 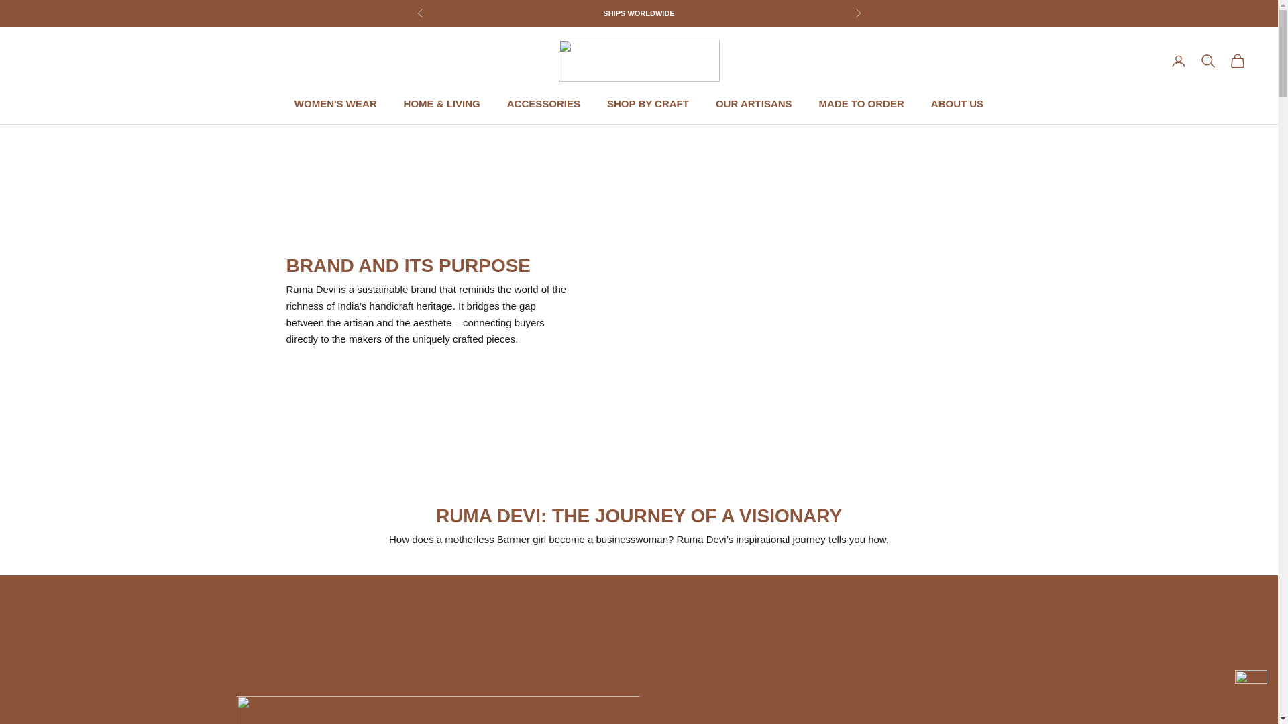 What do you see at coordinates (861, 103) in the screenshot?
I see `MADE TO ORDER` at bounding box center [861, 103].